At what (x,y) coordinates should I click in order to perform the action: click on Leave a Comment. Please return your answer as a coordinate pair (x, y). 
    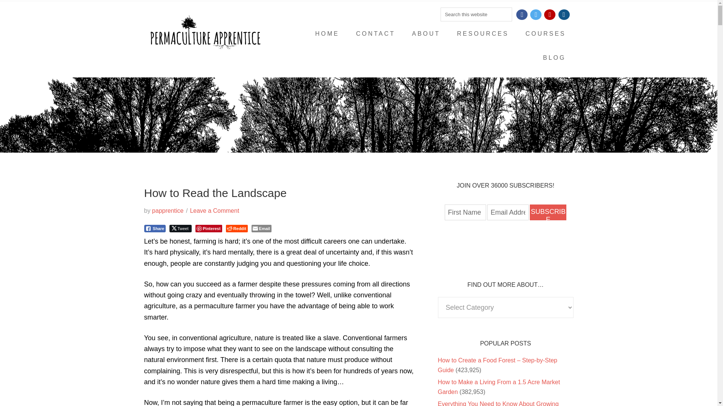
    Looking at the image, I should click on (214, 211).